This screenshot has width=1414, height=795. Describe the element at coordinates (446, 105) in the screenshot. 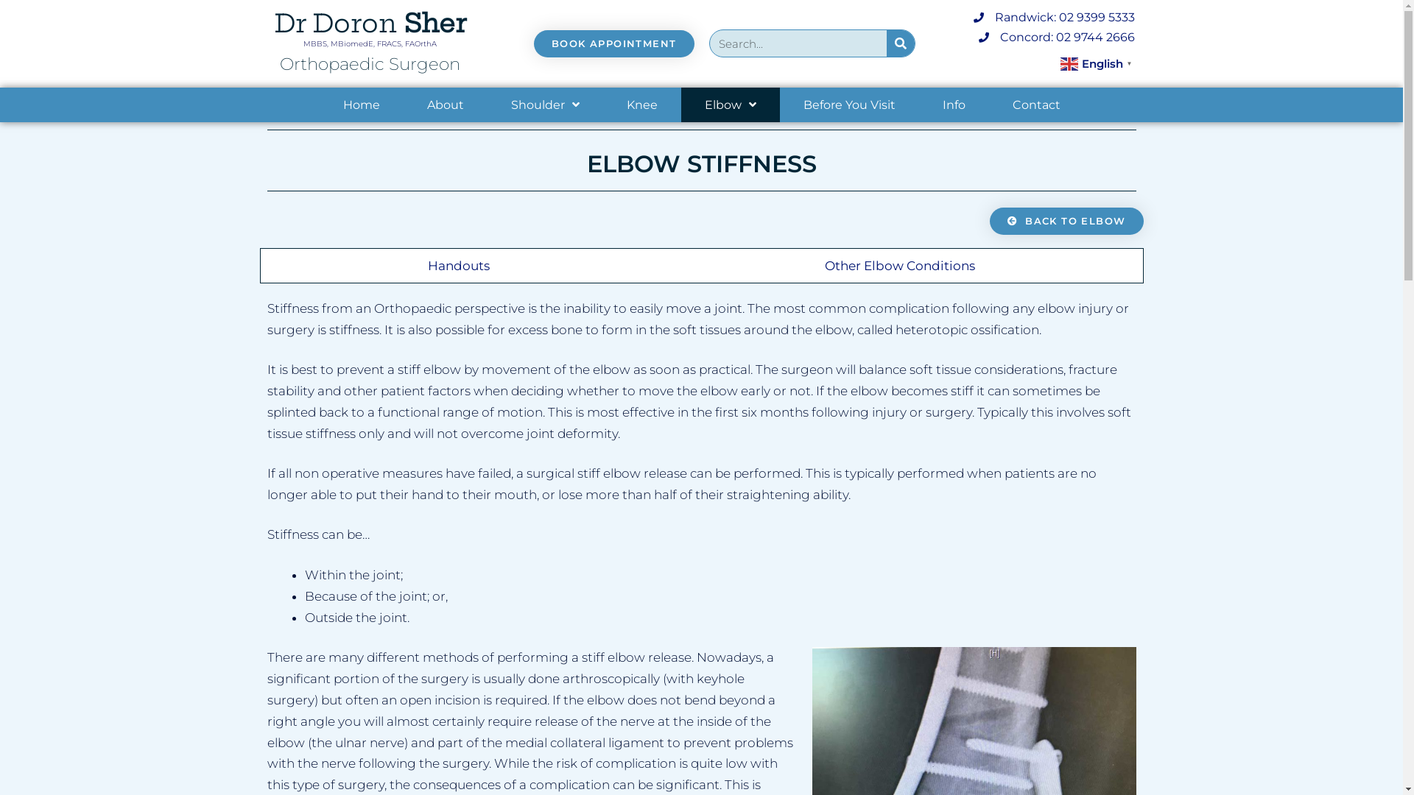

I see `About` at that location.